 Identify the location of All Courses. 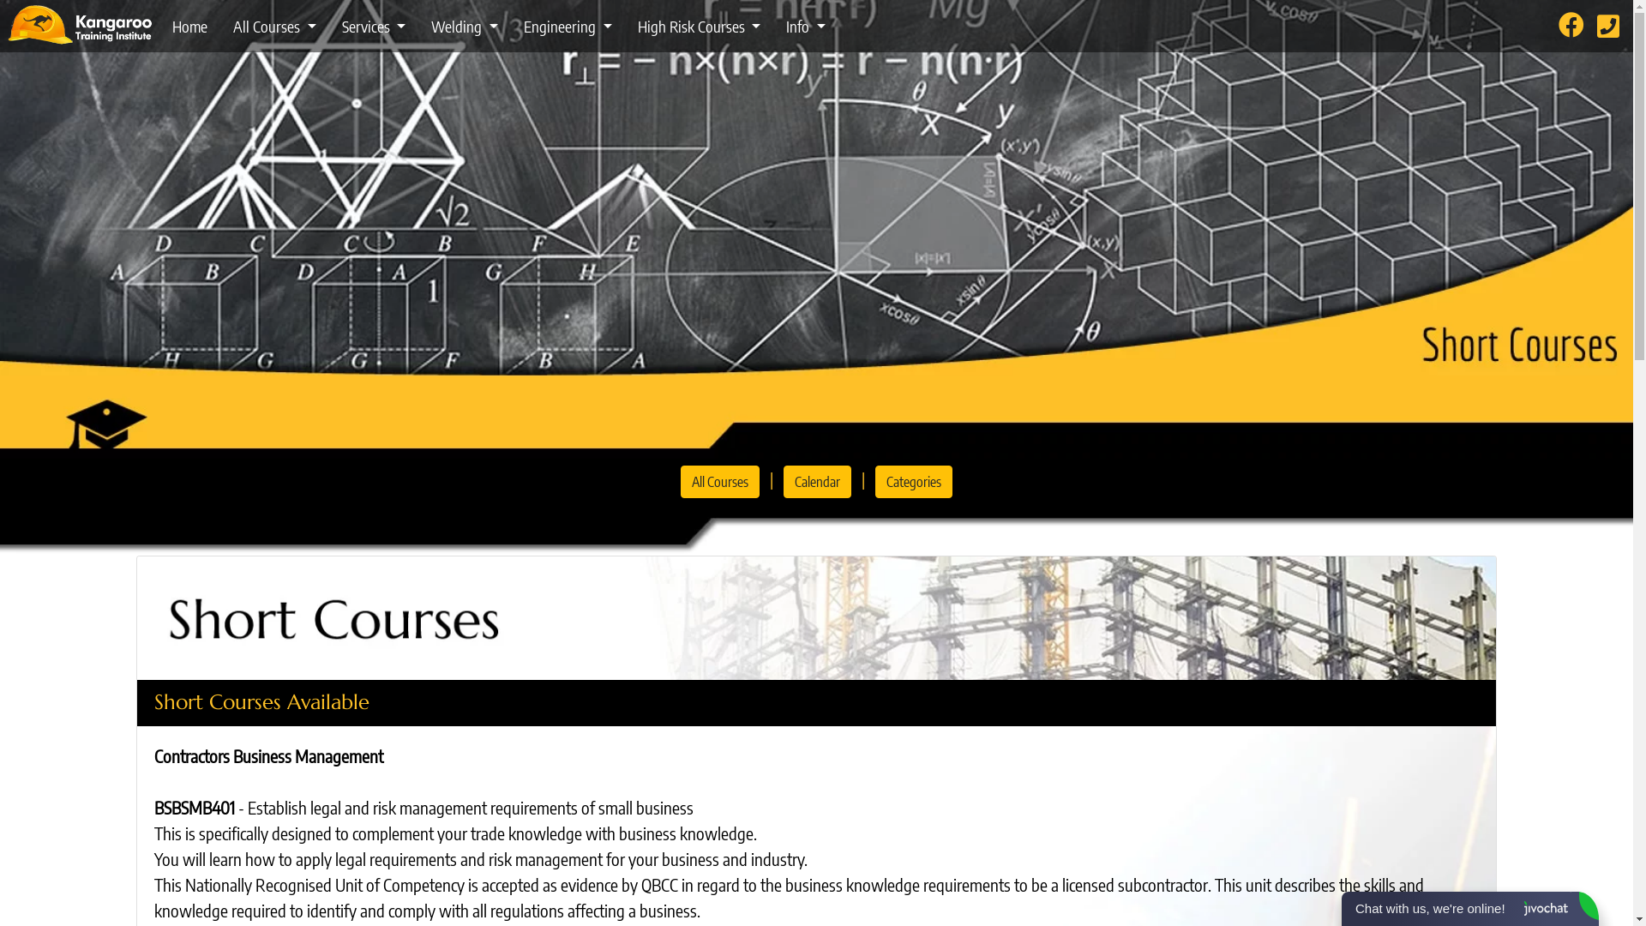
(720, 482).